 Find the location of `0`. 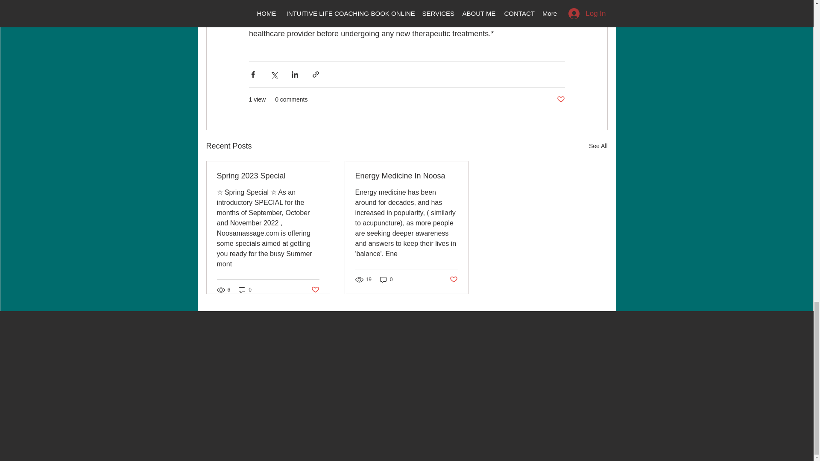

0 is located at coordinates (245, 290).